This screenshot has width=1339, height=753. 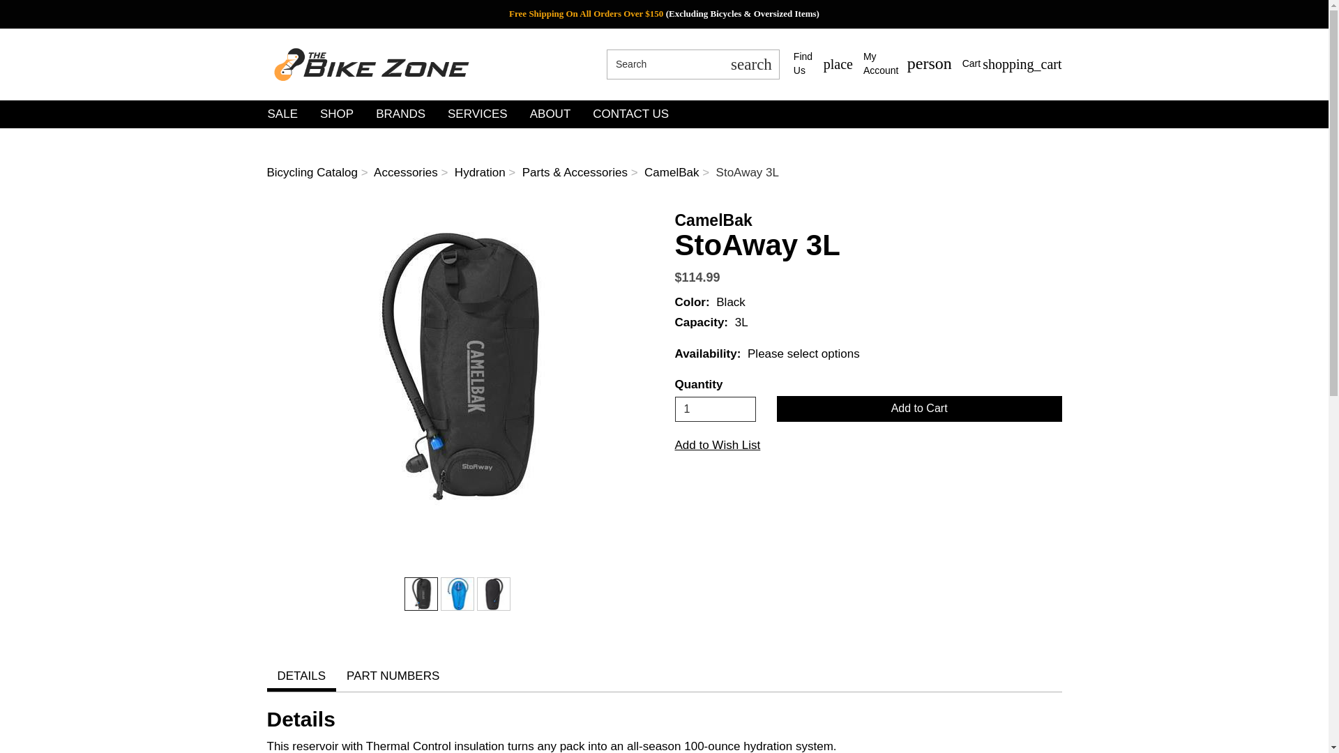 I want to click on Capacity: 3L, so click(x=536, y=13).